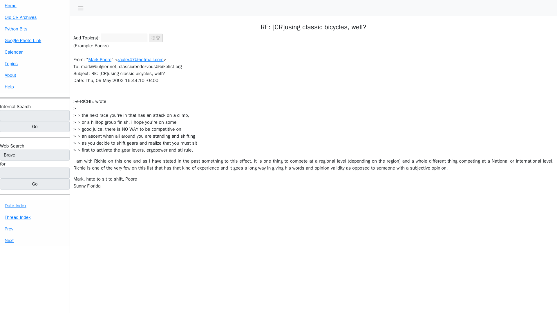  I want to click on About, so click(35, 75).